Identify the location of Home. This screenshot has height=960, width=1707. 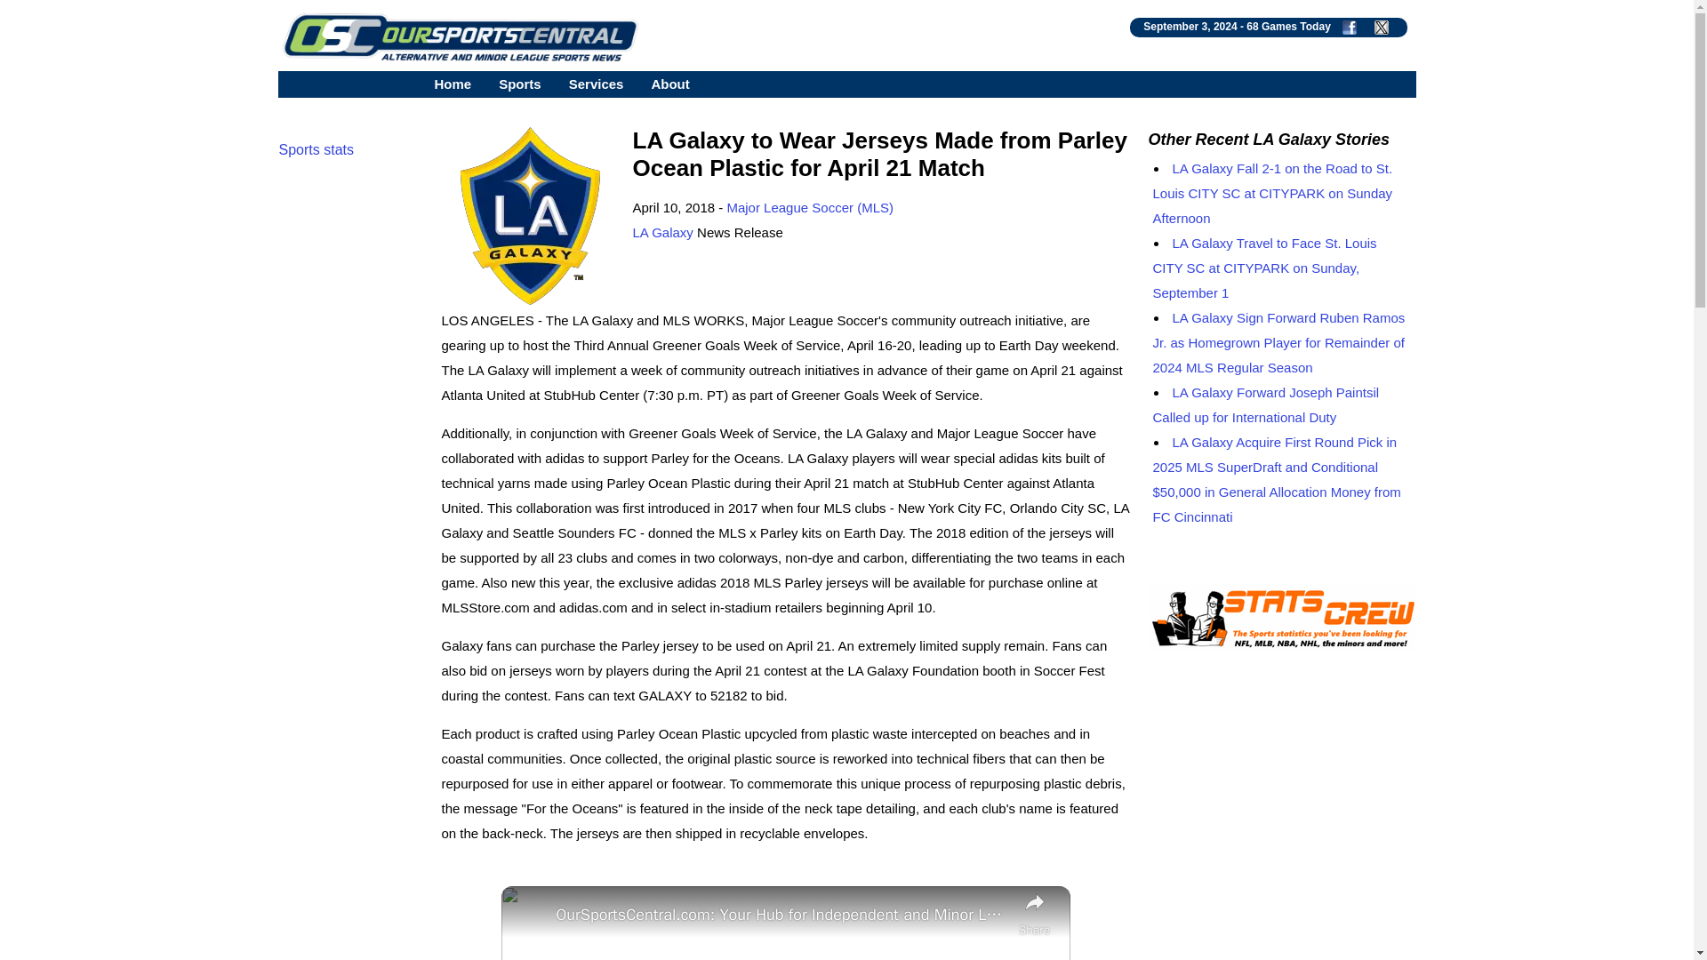
(452, 84).